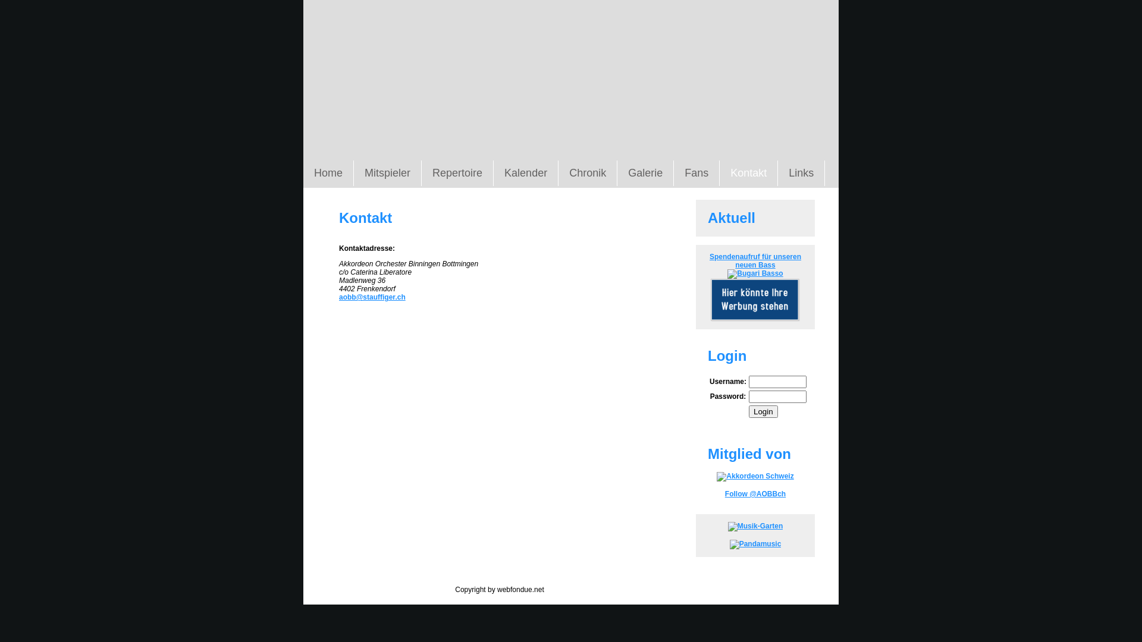 Image resolution: width=1142 pixels, height=642 pixels. What do you see at coordinates (755, 545) in the screenshot?
I see `Pandamusic` at bounding box center [755, 545].